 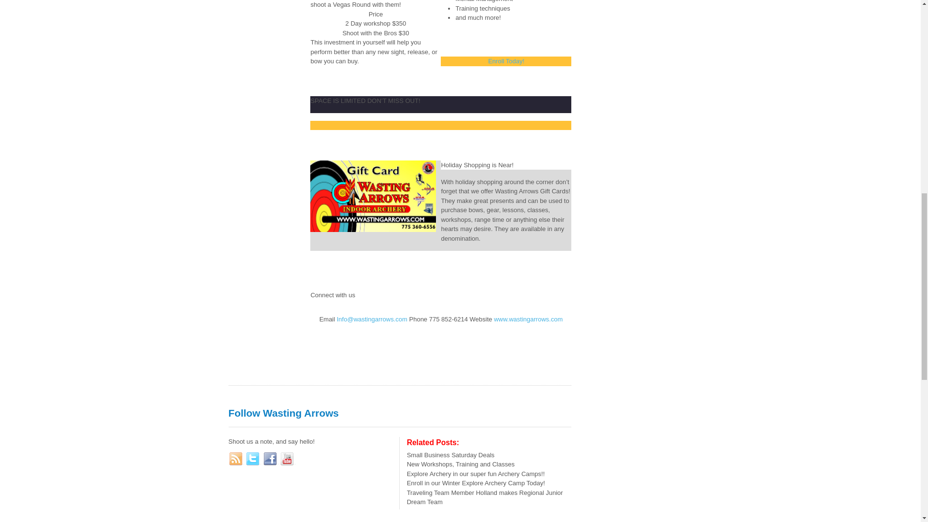 What do you see at coordinates (271, 459) in the screenshot?
I see `Facebook` at bounding box center [271, 459].